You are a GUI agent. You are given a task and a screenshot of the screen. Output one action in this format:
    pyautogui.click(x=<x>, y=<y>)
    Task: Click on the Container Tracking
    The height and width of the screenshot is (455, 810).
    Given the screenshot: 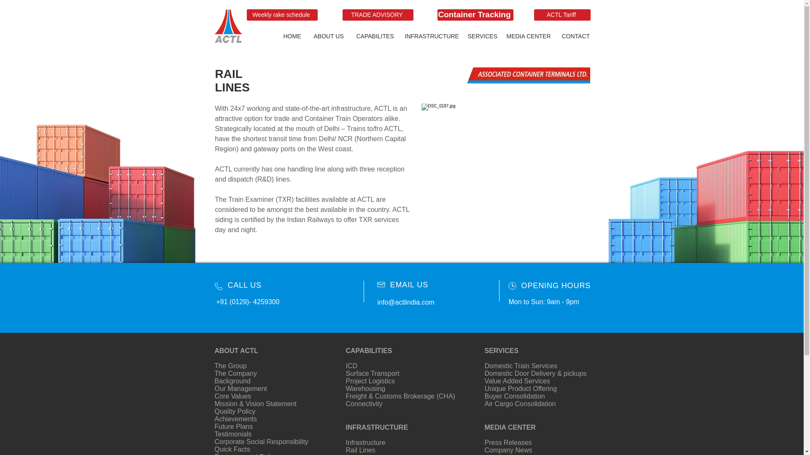 What is the action you would take?
    pyautogui.click(x=475, y=14)
    